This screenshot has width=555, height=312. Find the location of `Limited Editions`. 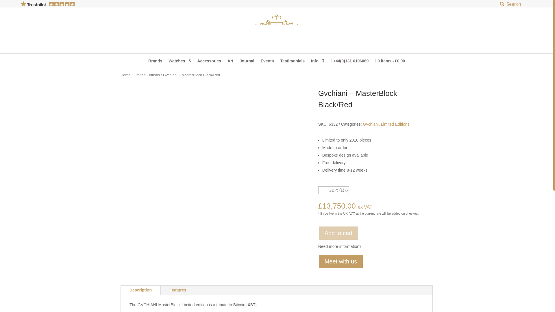

Limited Editions is located at coordinates (147, 75).